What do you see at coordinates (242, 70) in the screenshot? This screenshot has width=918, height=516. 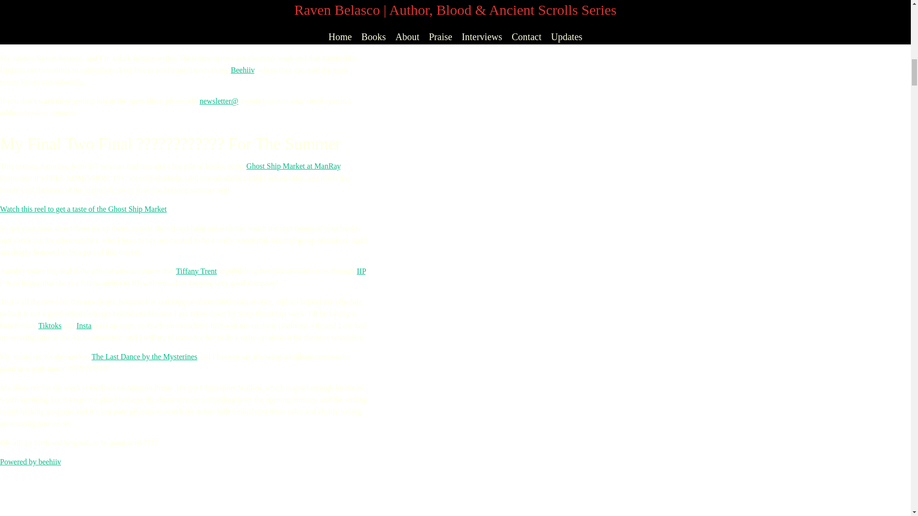 I see `Beehiiv` at bounding box center [242, 70].